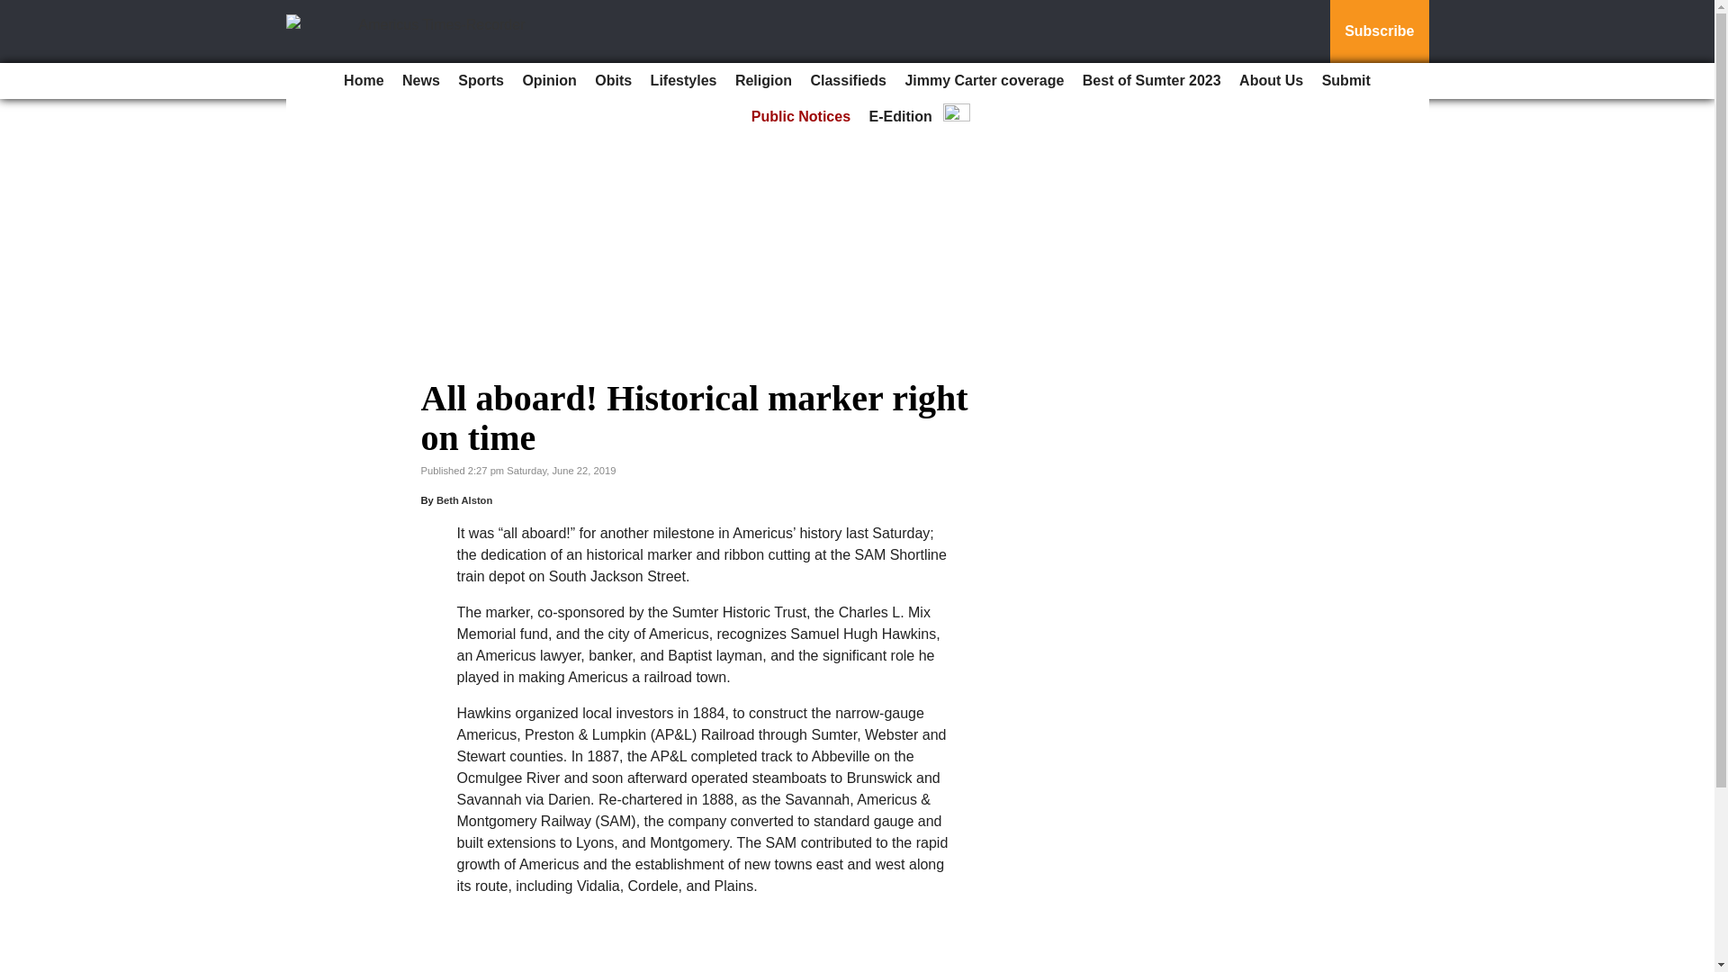 The image size is (1728, 972). What do you see at coordinates (16, 11) in the screenshot?
I see `Go` at bounding box center [16, 11].